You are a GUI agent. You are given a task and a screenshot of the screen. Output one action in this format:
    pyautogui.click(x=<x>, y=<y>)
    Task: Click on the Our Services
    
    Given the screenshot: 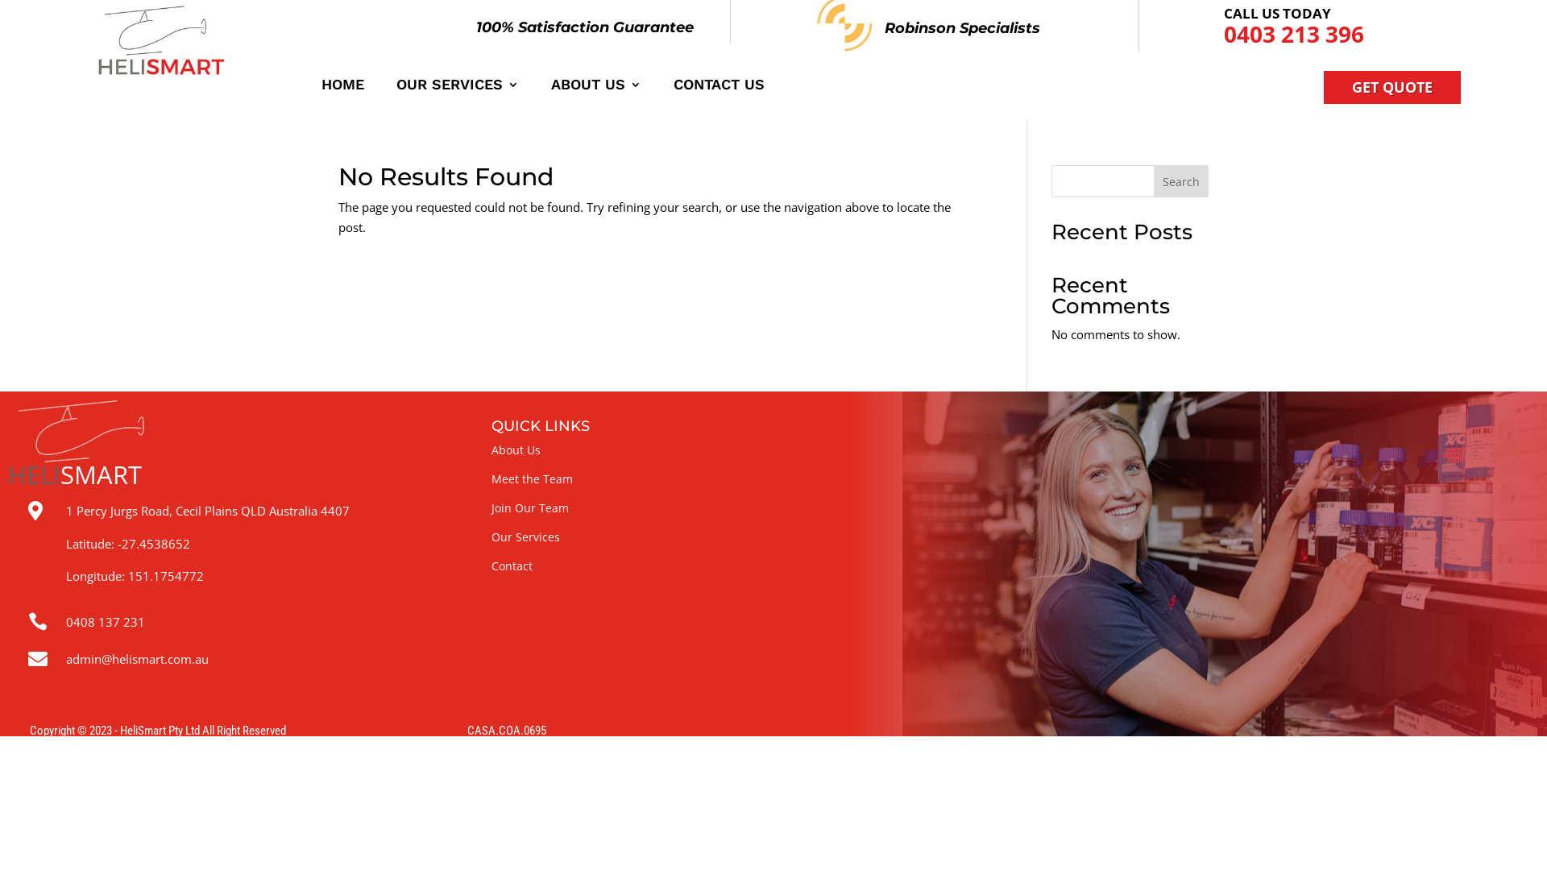 What is the action you would take?
    pyautogui.click(x=525, y=536)
    